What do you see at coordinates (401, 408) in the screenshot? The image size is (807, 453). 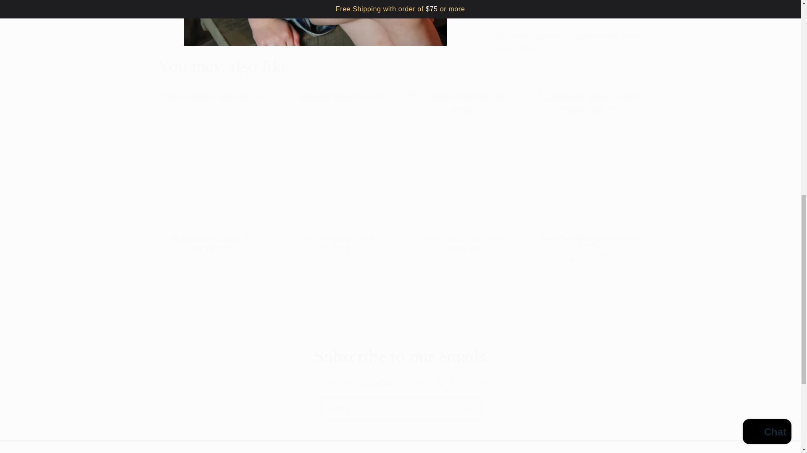 I see `Email` at bounding box center [401, 408].